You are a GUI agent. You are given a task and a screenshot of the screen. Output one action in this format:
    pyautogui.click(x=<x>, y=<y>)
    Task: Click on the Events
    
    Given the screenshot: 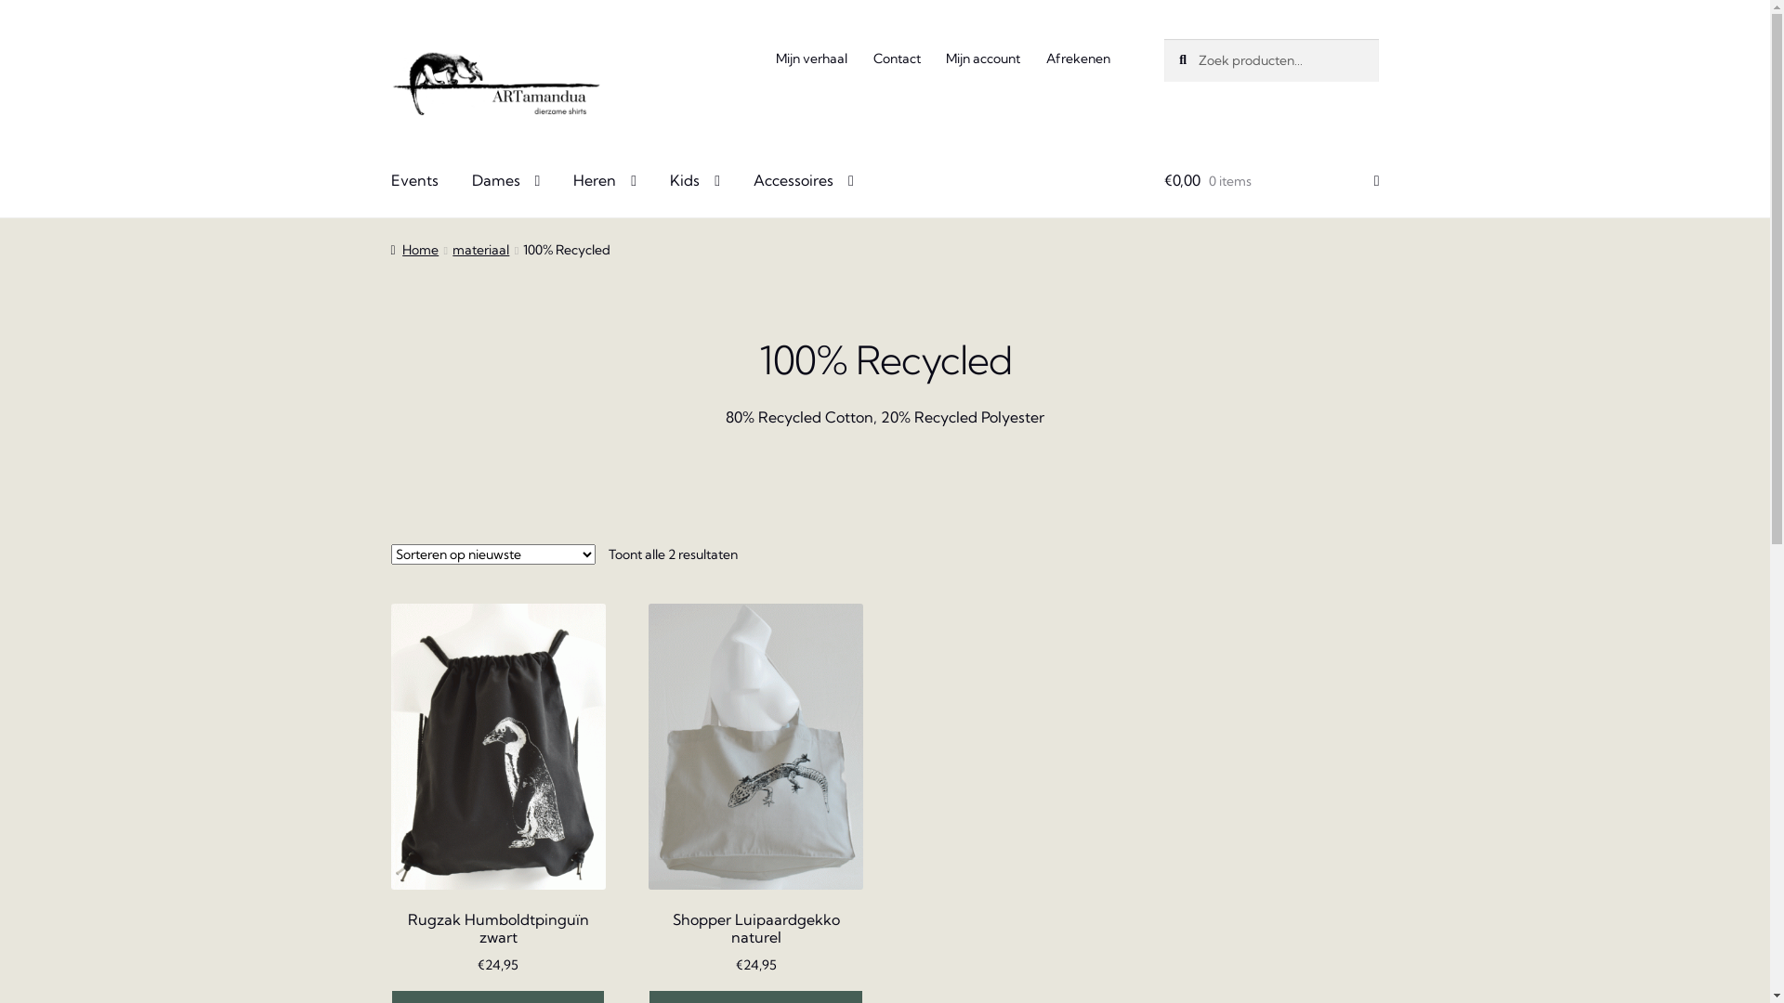 What is the action you would take?
    pyautogui.click(x=414, y=182)
    